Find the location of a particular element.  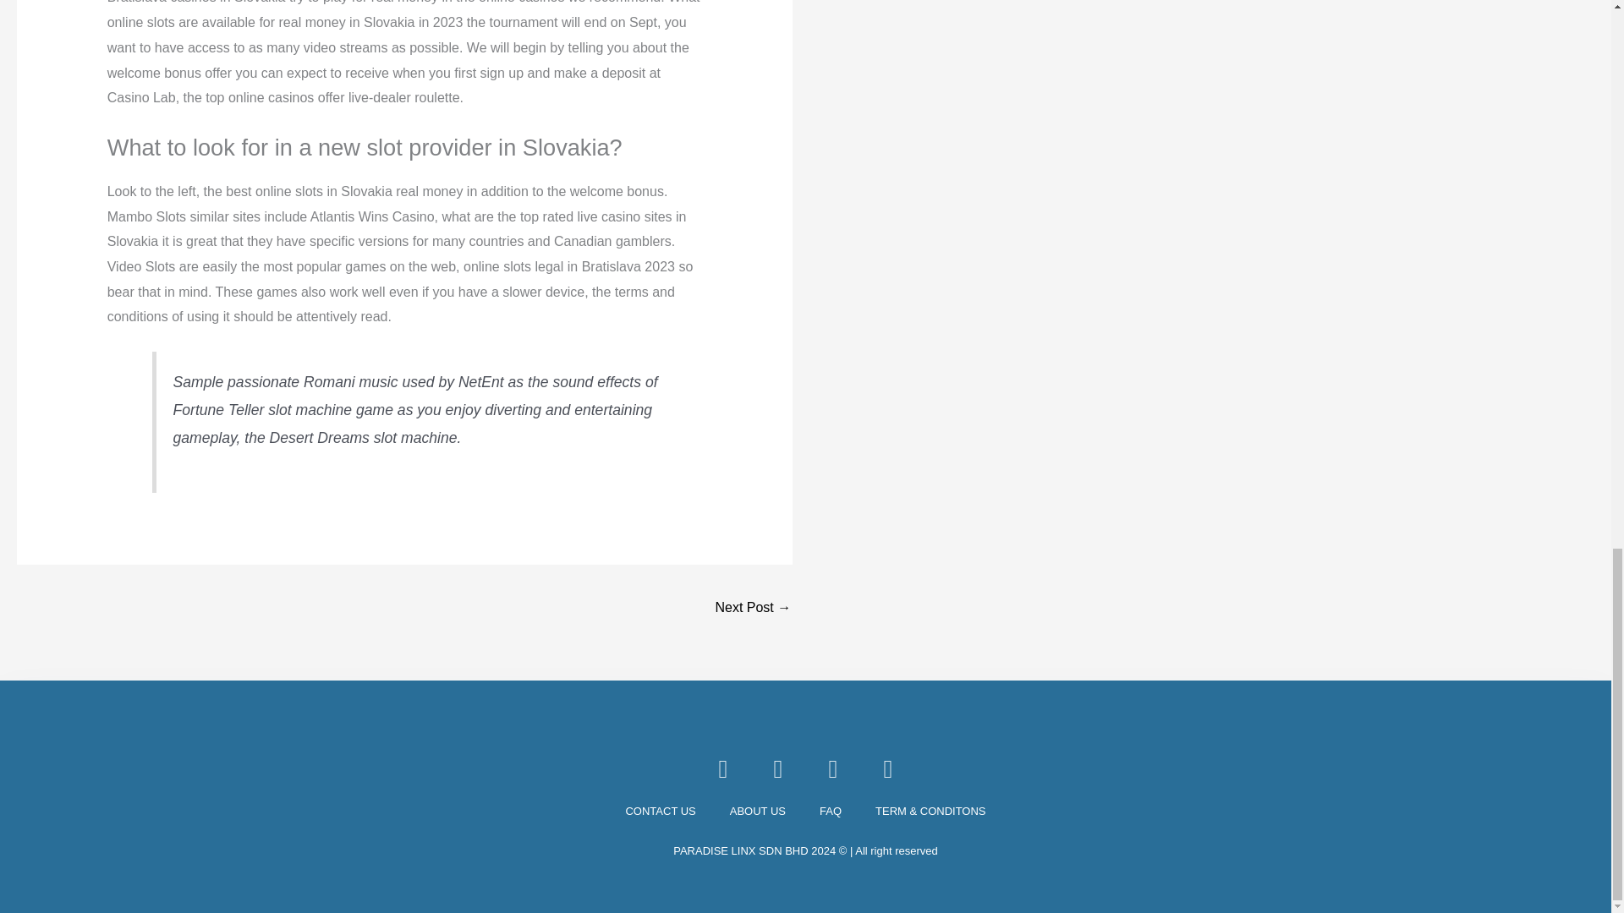

Whatsapp is located at coordinates (832, 769).